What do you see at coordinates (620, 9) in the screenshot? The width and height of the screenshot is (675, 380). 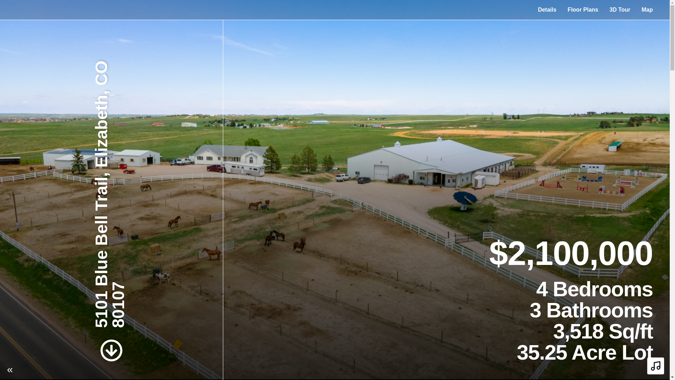 I see `3D Tour` at bounding box center [620, 9].